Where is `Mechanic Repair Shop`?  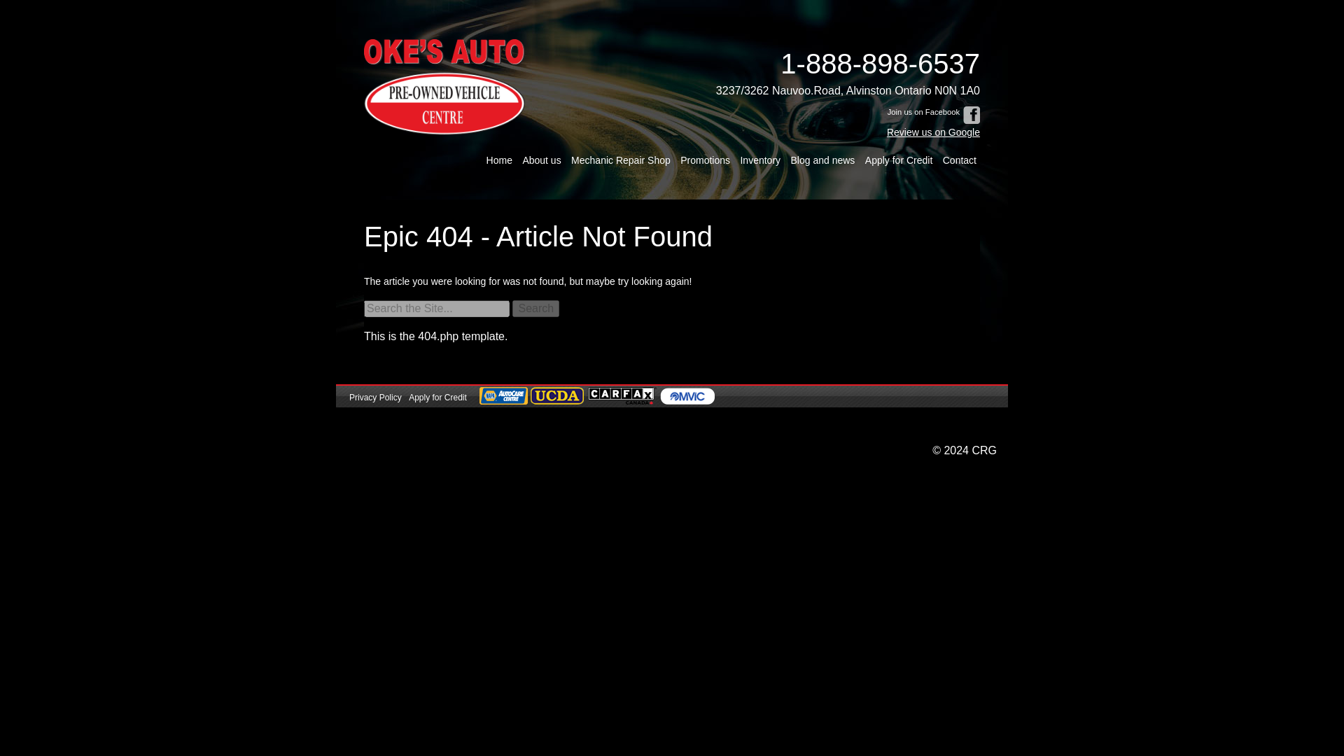 Mechanic Repair Shop is located at coordinates (620, 160).